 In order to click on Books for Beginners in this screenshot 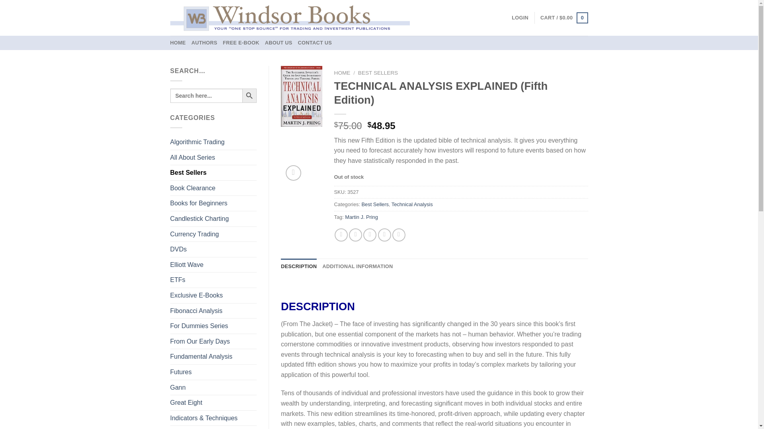, I will do `click(213, 203)`.